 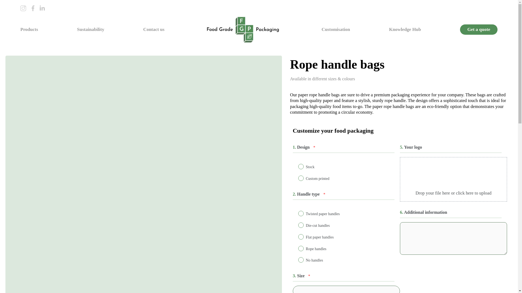 I want to click on Contact us, so click(x=154, y=29).